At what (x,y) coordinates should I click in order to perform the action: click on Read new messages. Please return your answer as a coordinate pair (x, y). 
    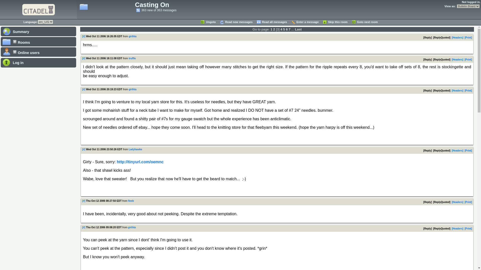
    Looking at the image, I should click on (236, 22).